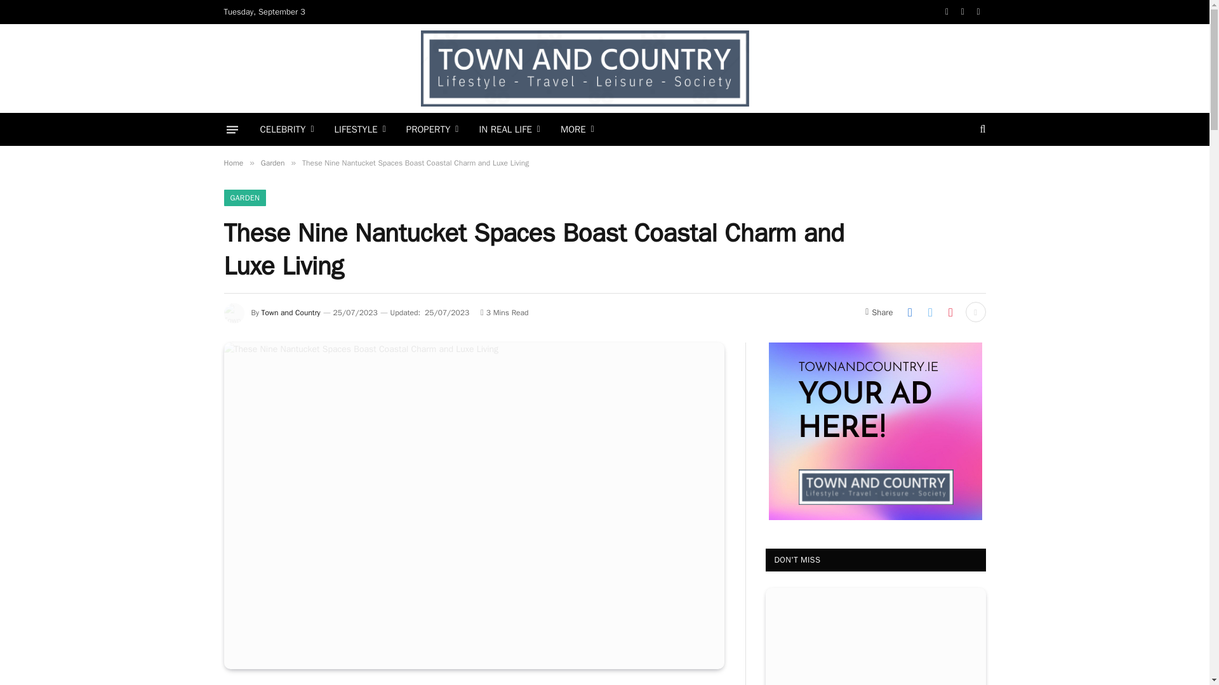  What do you see at coordinates (287, 129) in the screenshot?
I see `CELEBRITY` at bounding box center [287, 129].